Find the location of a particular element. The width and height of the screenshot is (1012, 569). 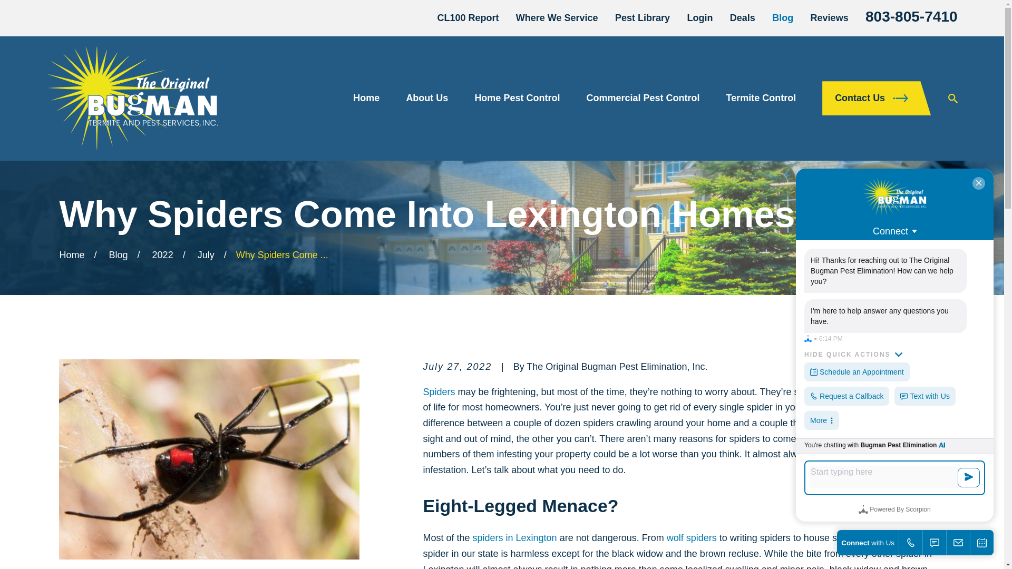

Go Home is located at coordinates (71, 255).